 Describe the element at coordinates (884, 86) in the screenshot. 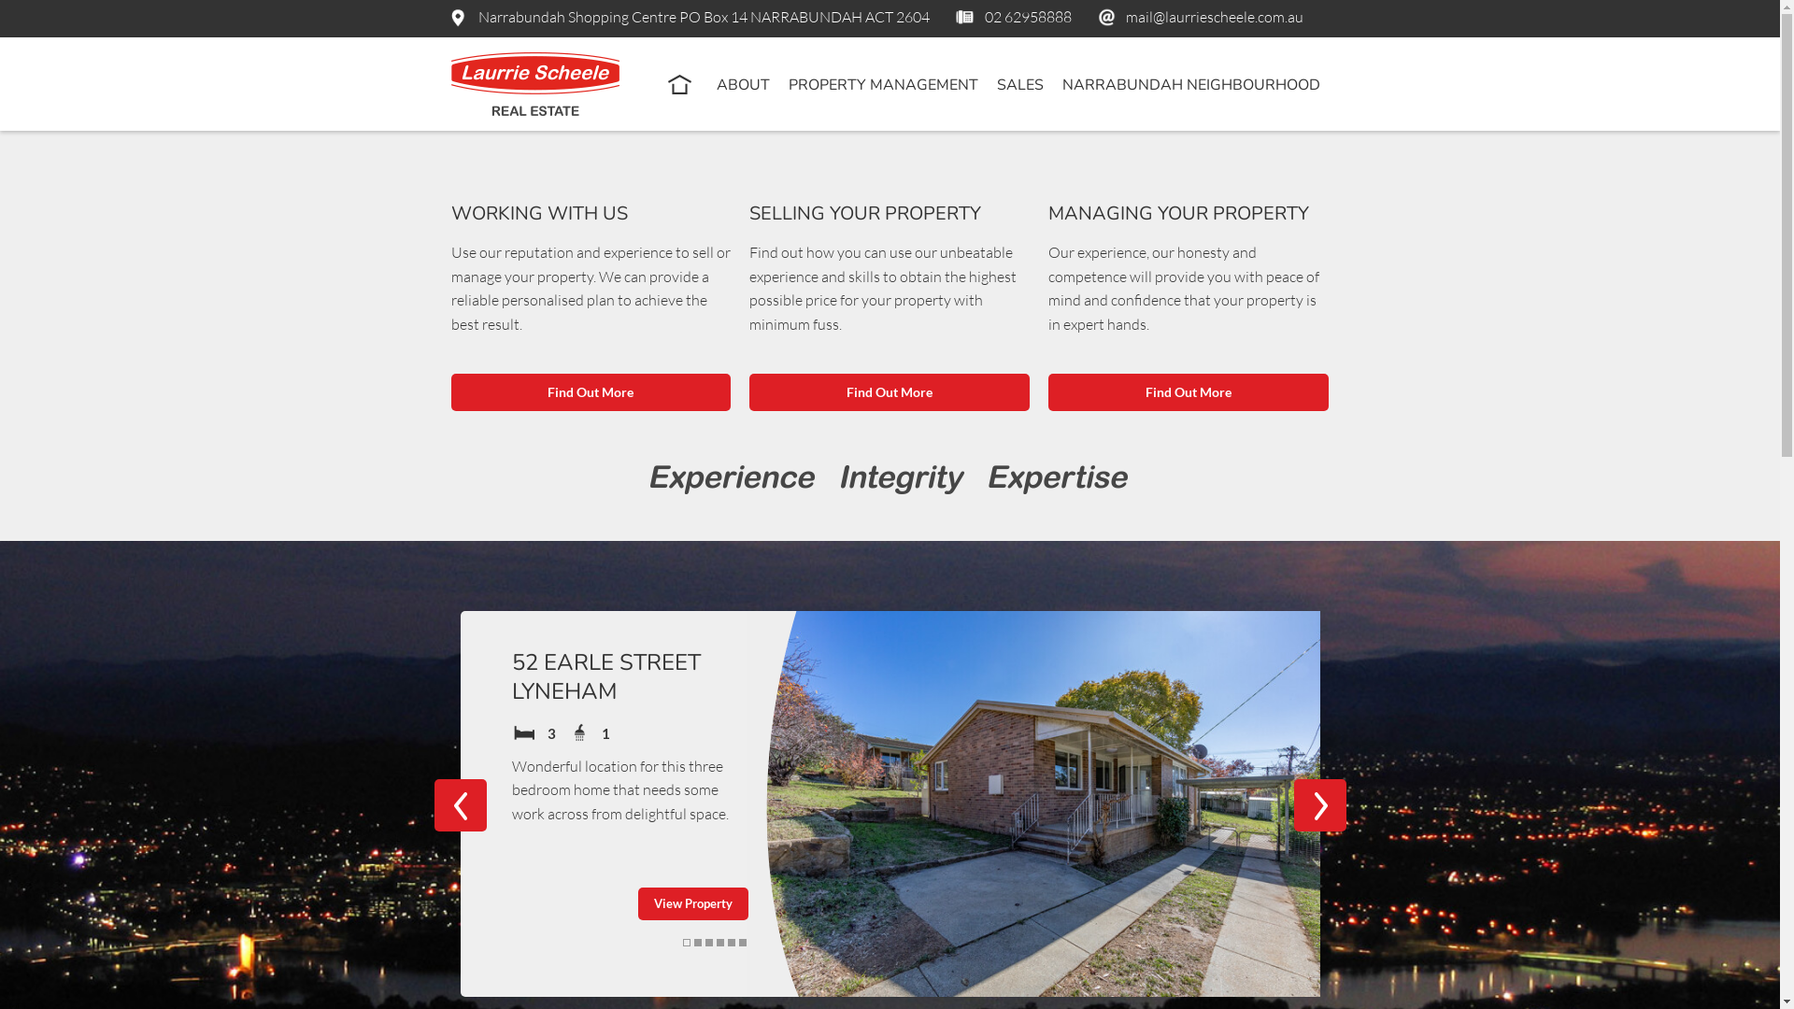

I see `PROPERTY MANAGEMENT` at that location.